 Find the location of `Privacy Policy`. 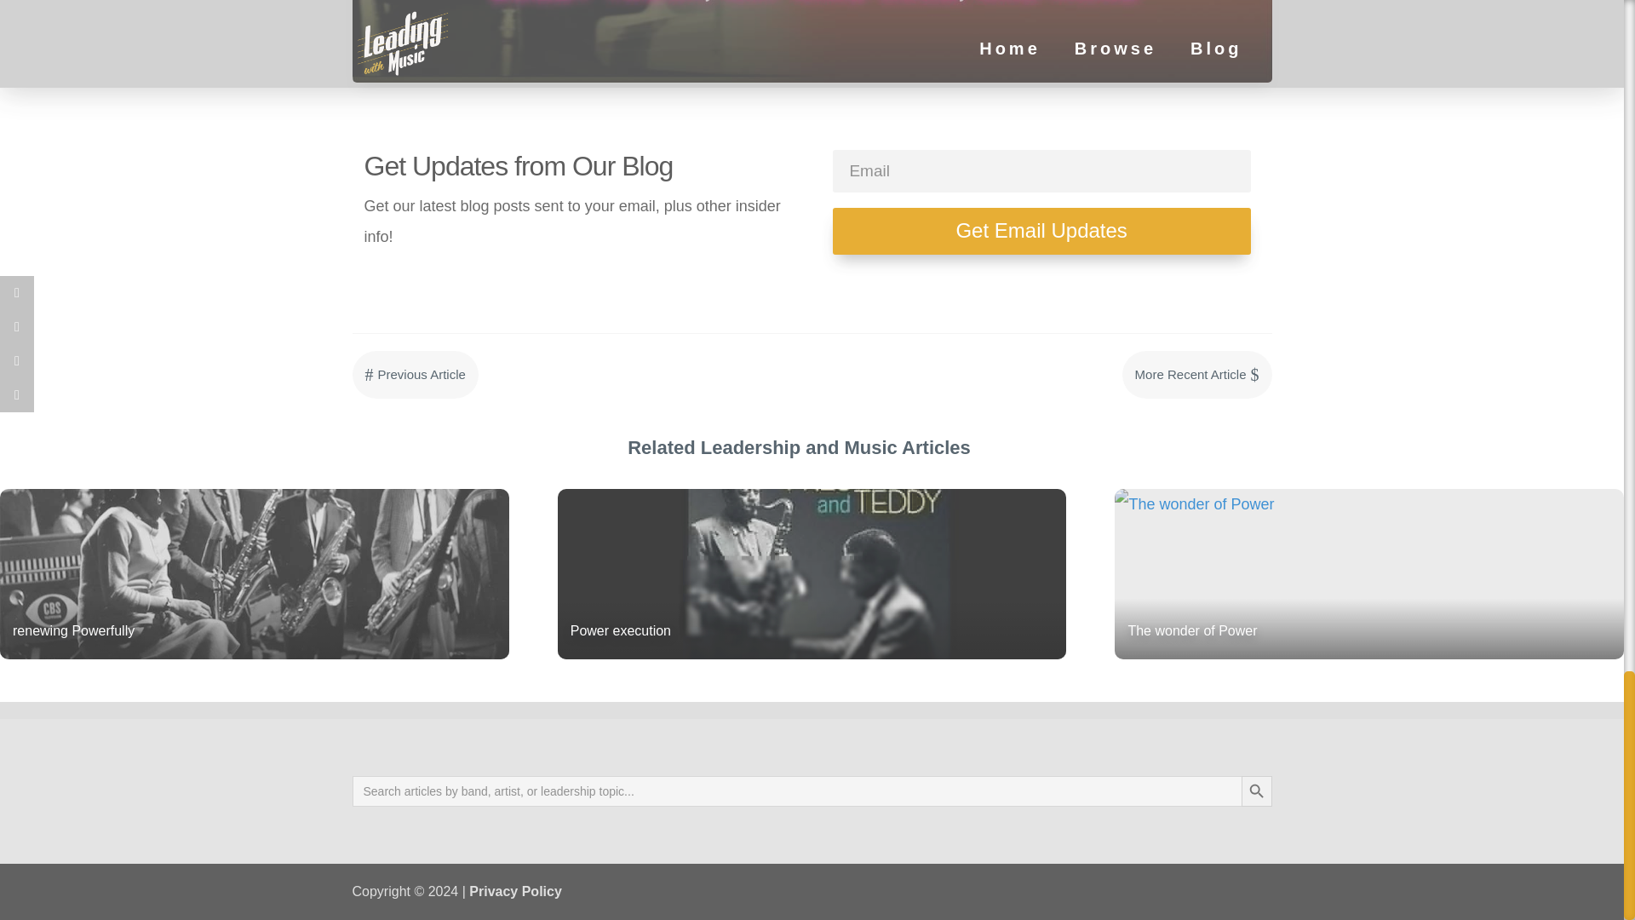

Privacy Policy is located at coordinates (516, 891).